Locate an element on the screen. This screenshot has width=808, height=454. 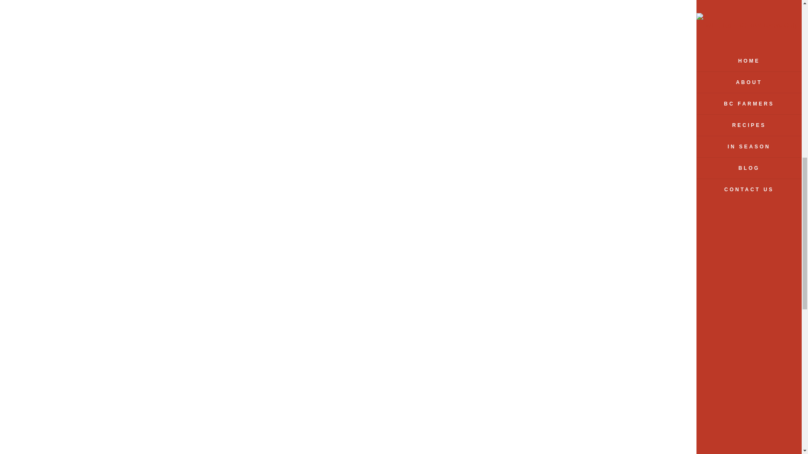
www.leppfarmmarket.com is located at coordinates (732, 337).